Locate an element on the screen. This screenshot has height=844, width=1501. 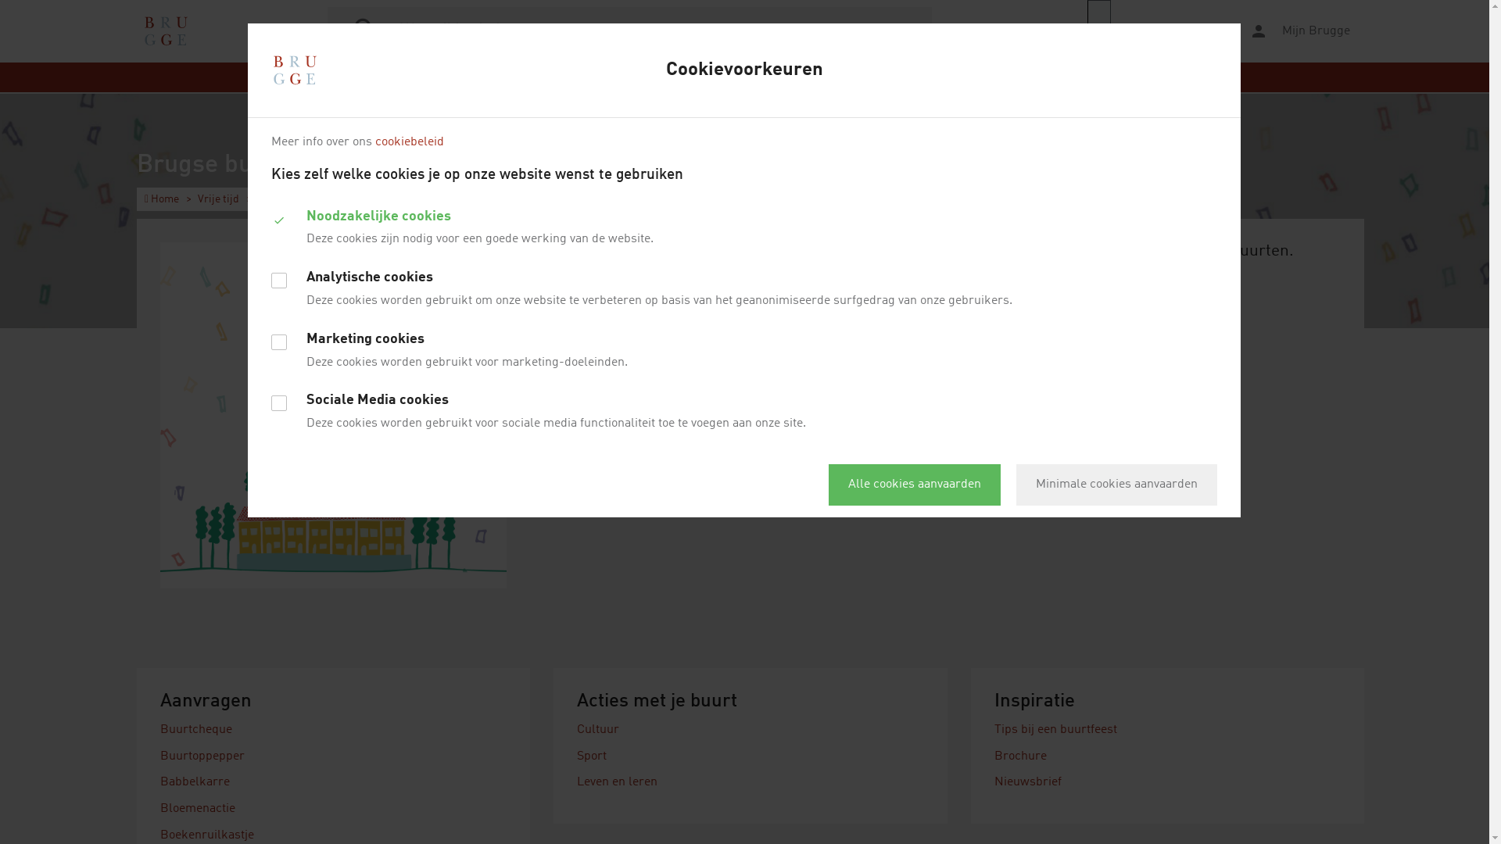
Sport is located at coordinates (592, 756).